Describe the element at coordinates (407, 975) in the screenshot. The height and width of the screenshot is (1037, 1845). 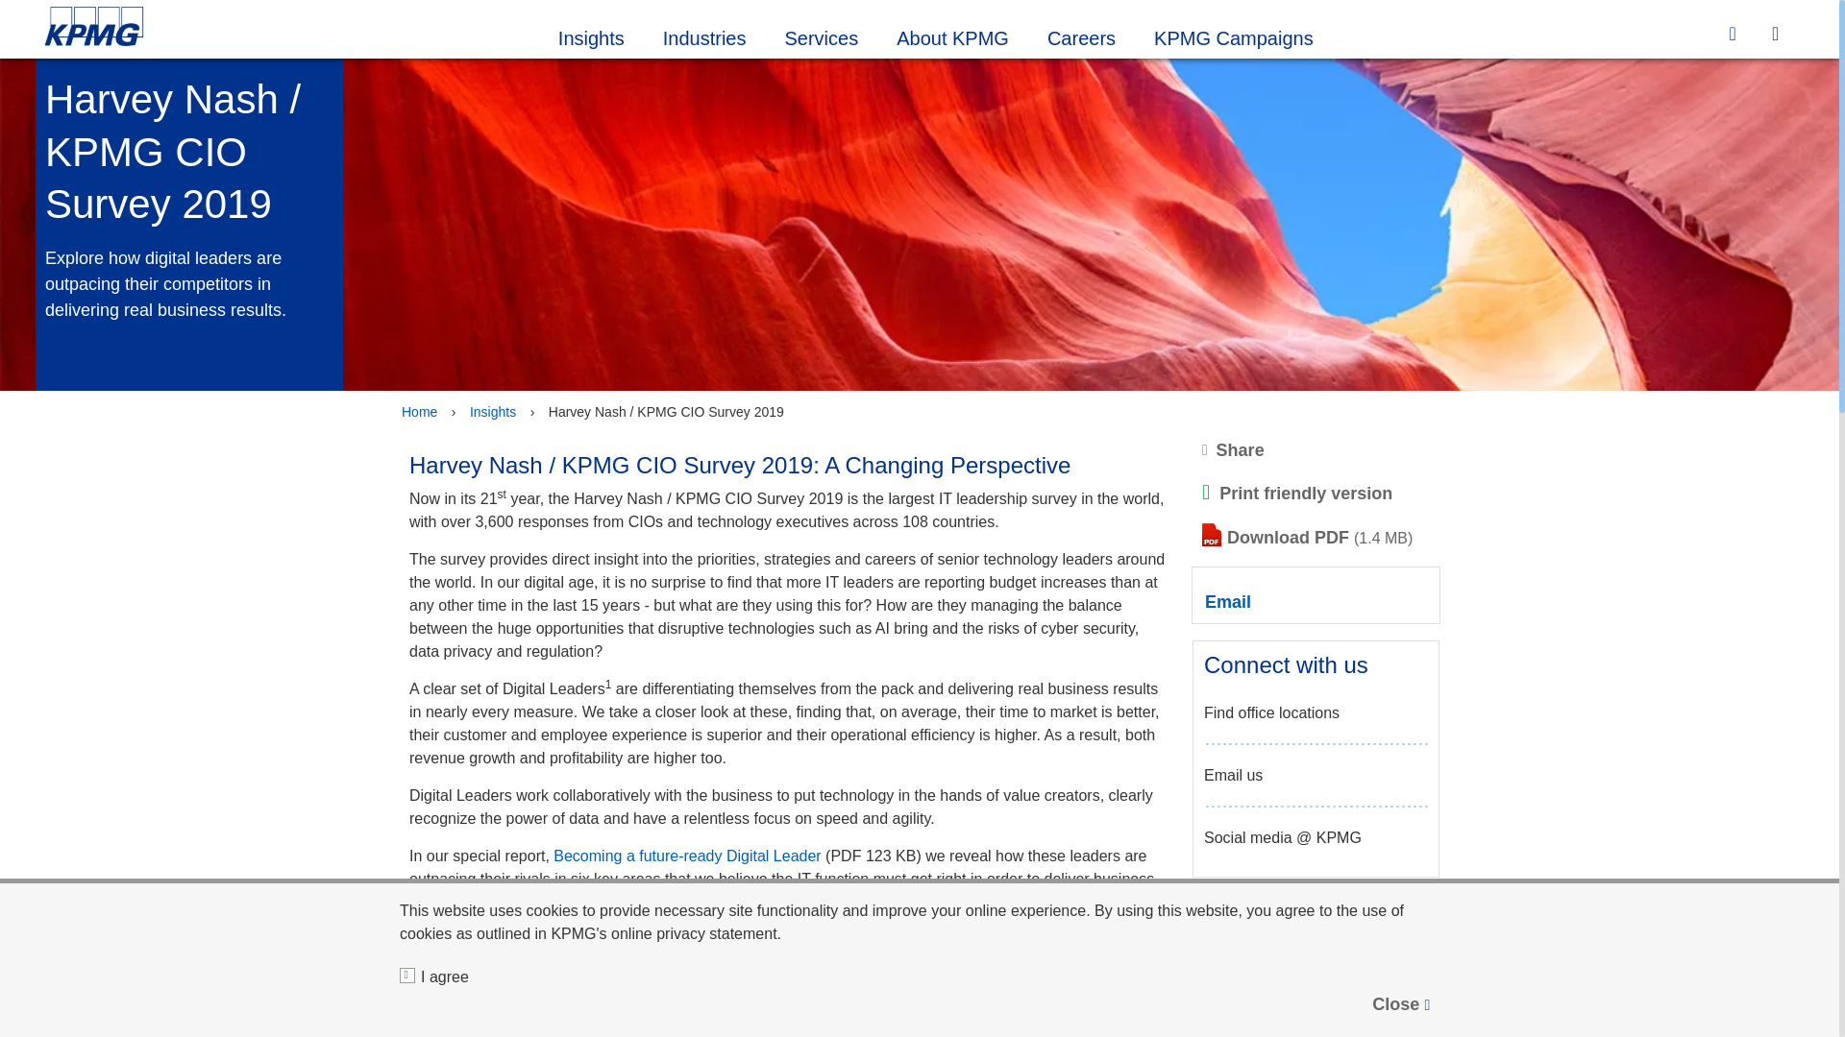
I see `on` at that location.